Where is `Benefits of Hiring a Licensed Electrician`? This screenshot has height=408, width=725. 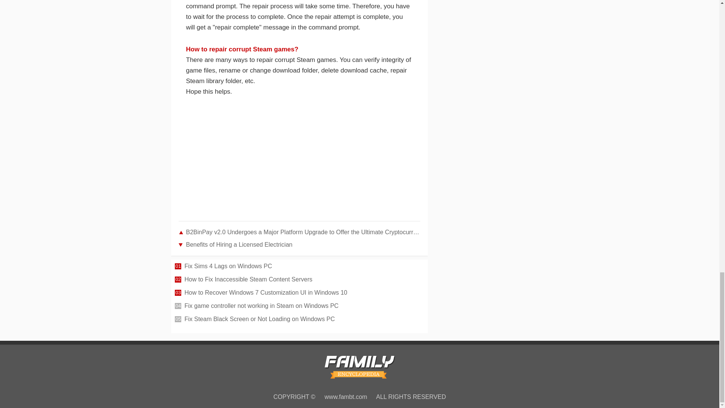
Benefits of Hiring a Licensed Electrician is located at coordinates (299, 245).